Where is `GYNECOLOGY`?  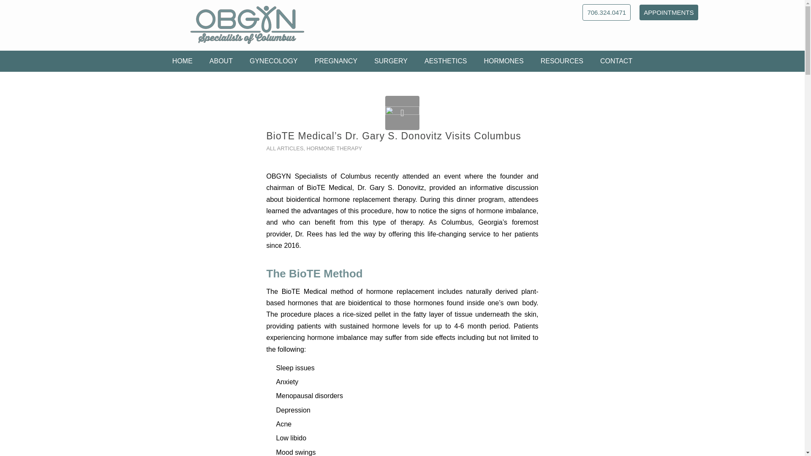 GYNECOLOGY is located at coordinates (274, 61).